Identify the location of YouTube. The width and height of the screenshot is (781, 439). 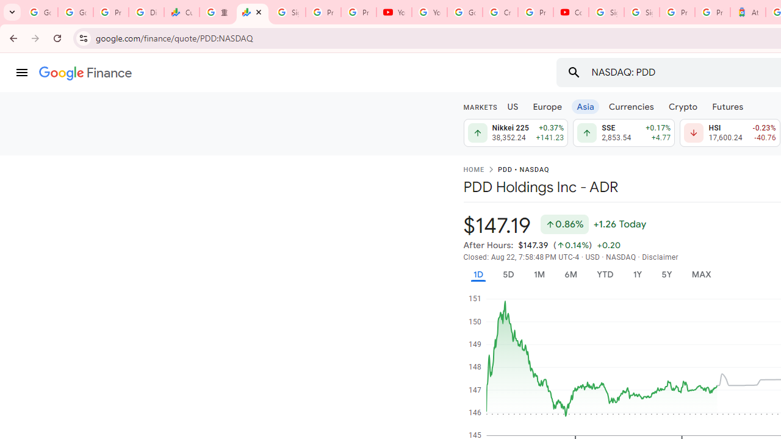
(394, 12).